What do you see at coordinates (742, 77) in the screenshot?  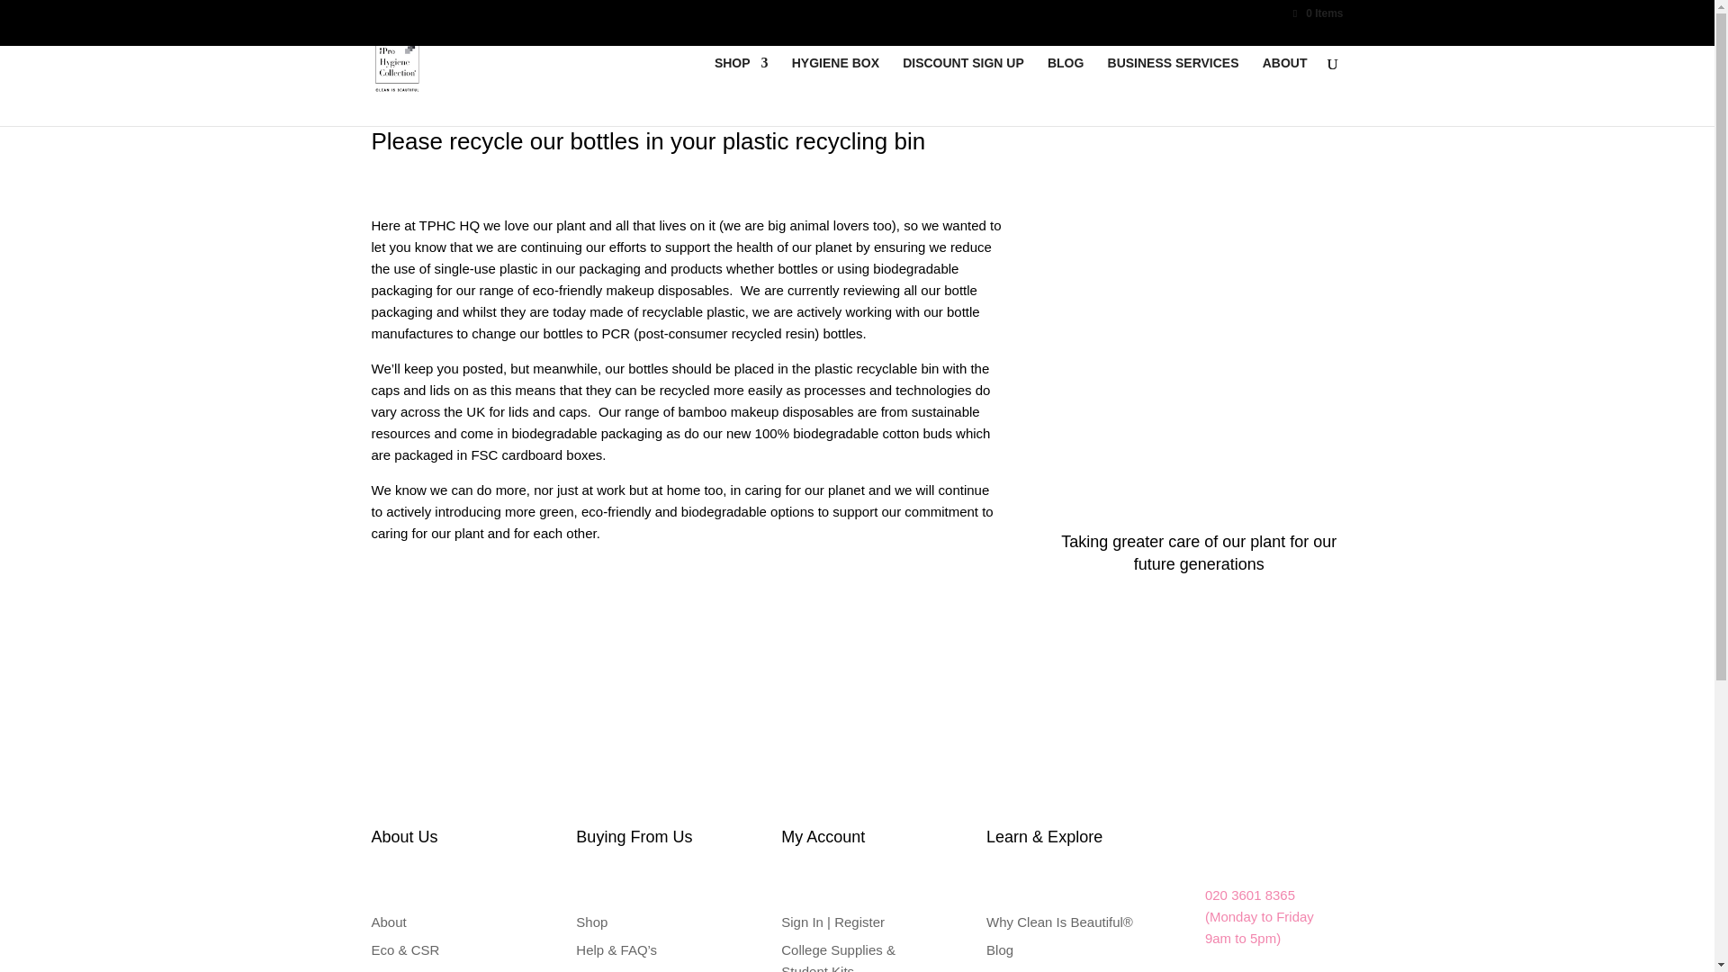 I see `SHOP` at bounding box center [742, 77].